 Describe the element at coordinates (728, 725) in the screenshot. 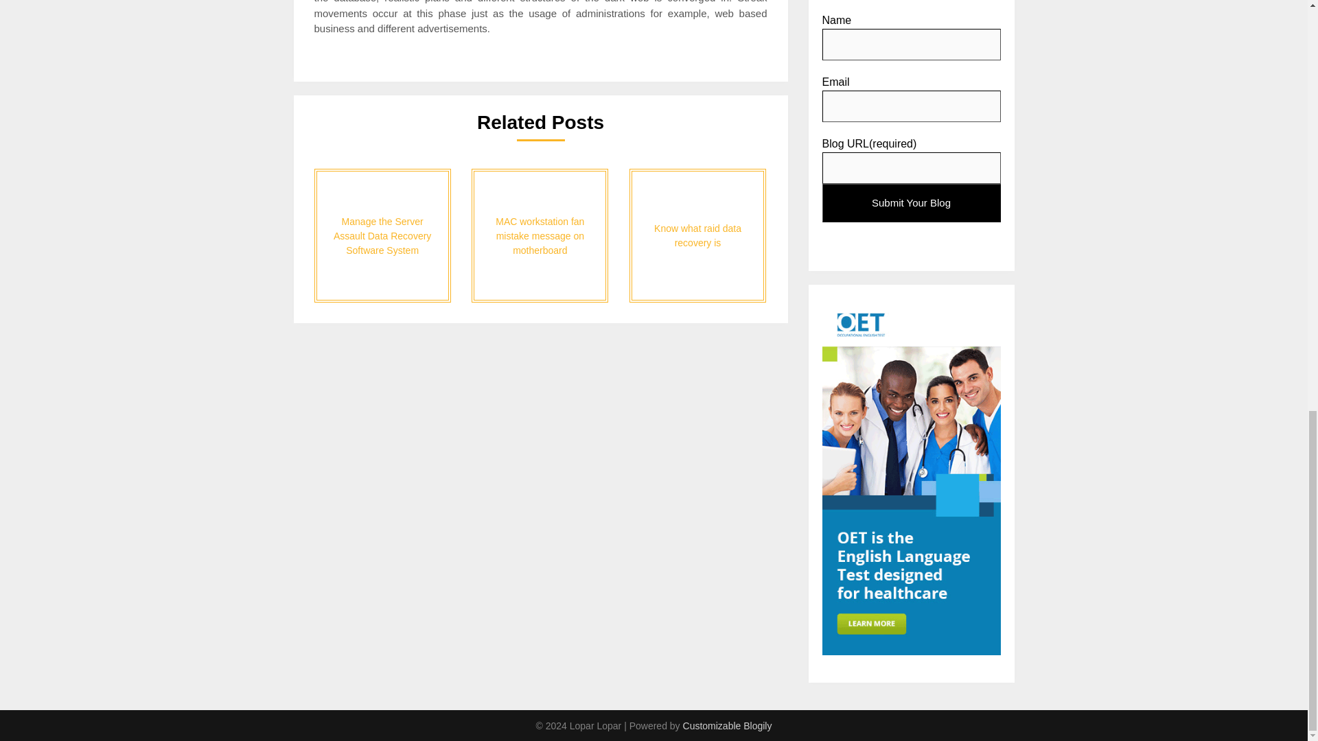

I see `Customizable Blogily` at that location.